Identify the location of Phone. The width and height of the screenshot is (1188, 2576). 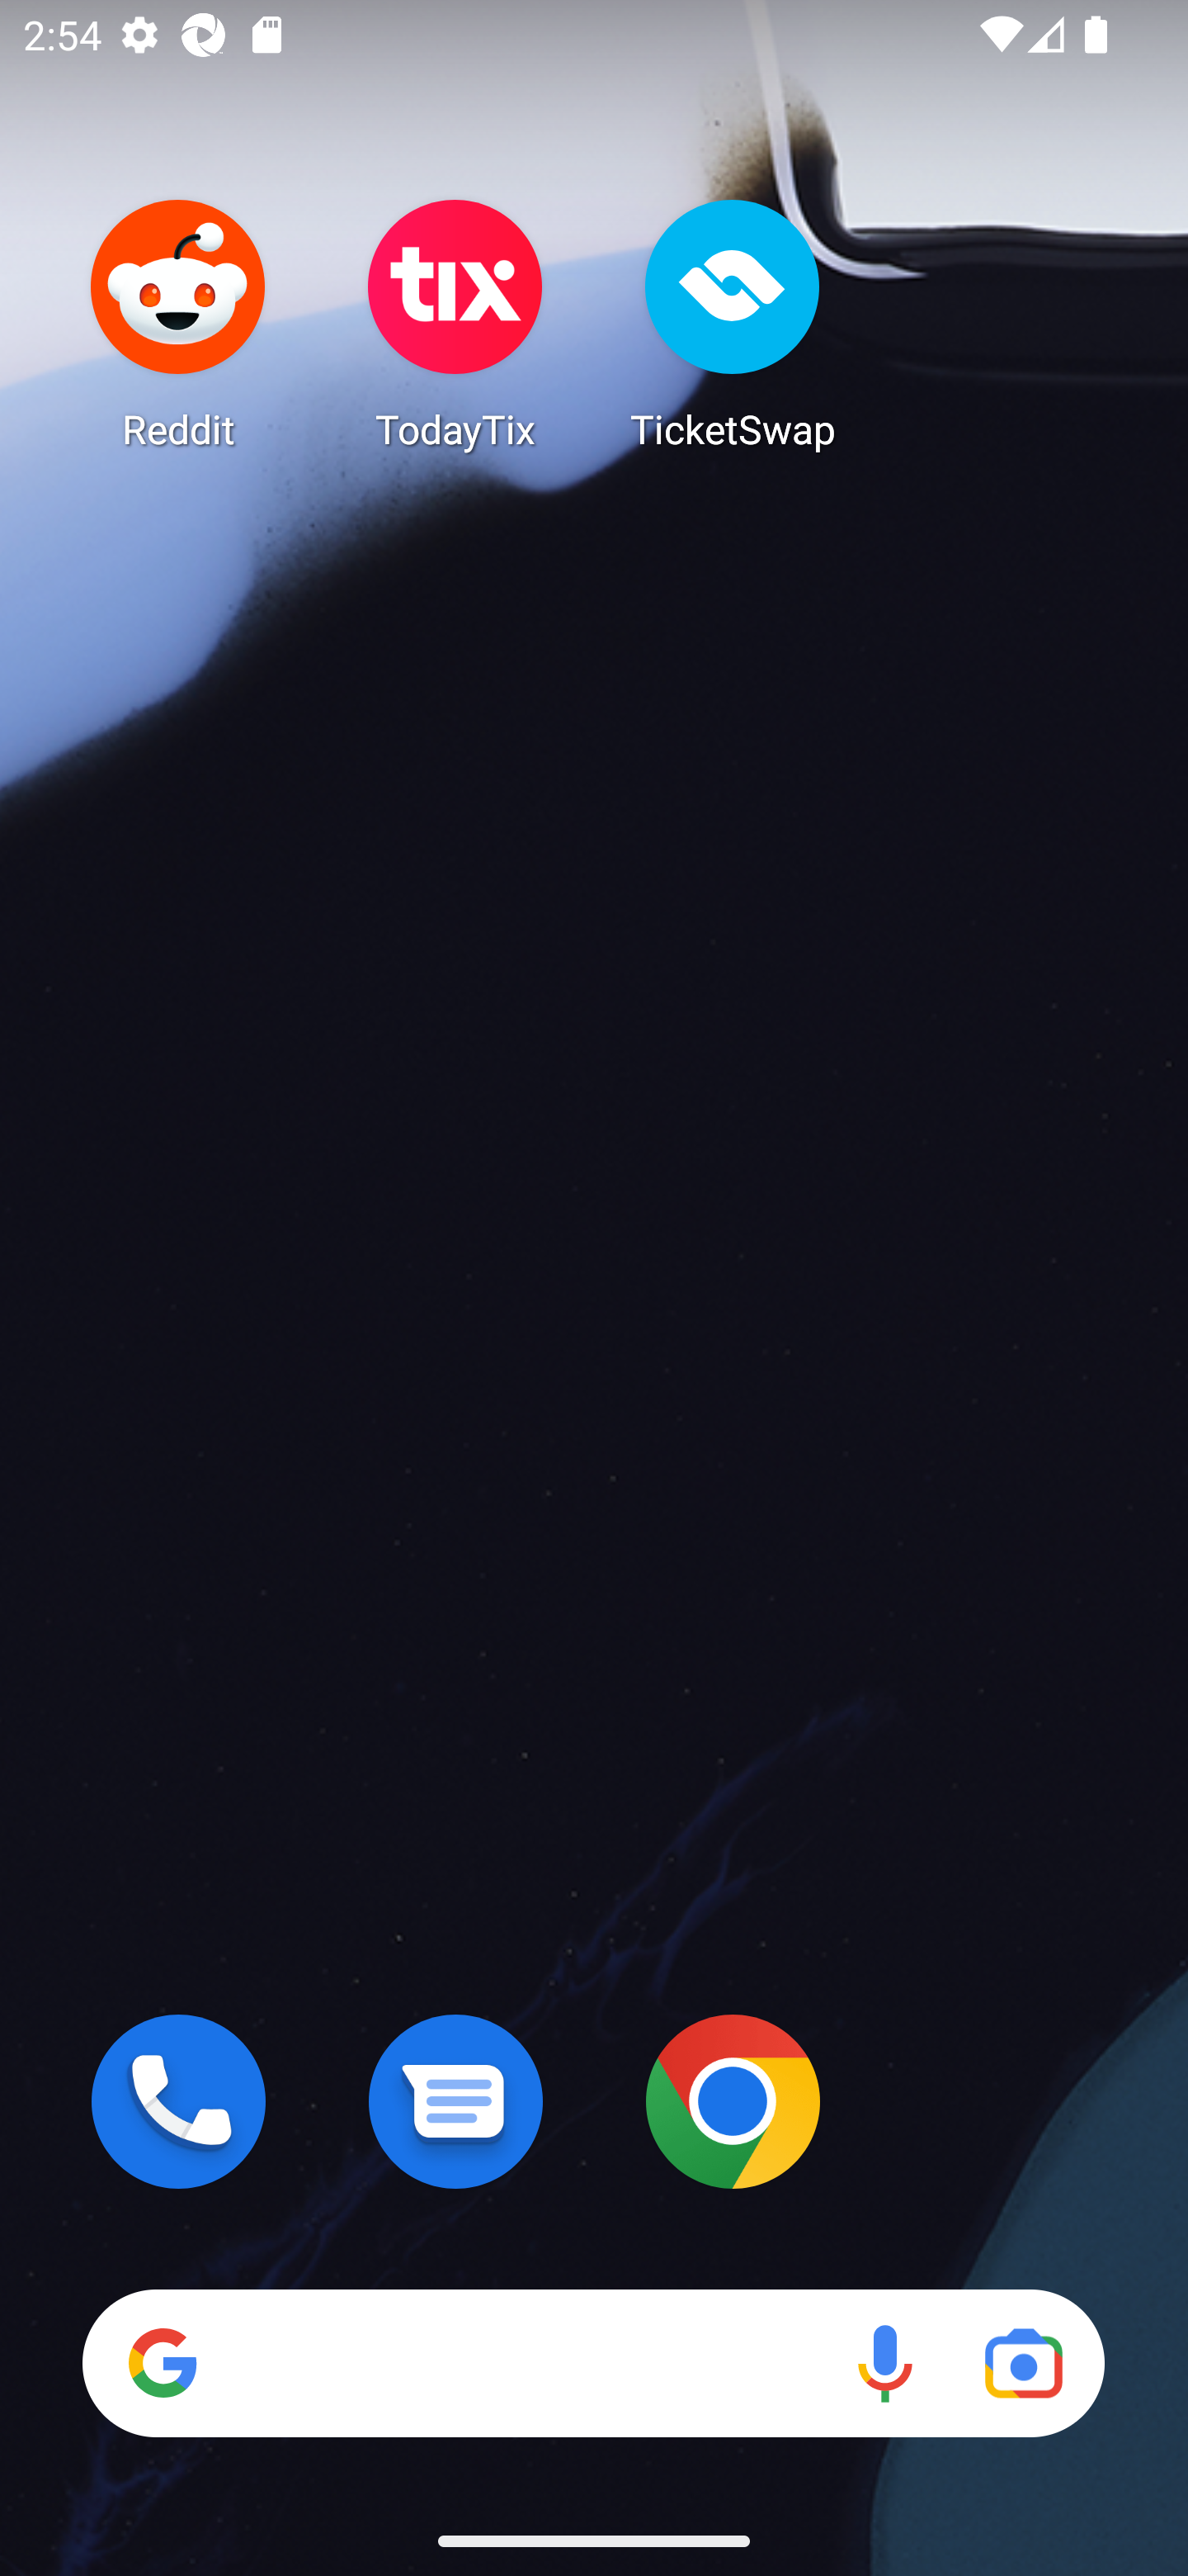
(178, 2101).